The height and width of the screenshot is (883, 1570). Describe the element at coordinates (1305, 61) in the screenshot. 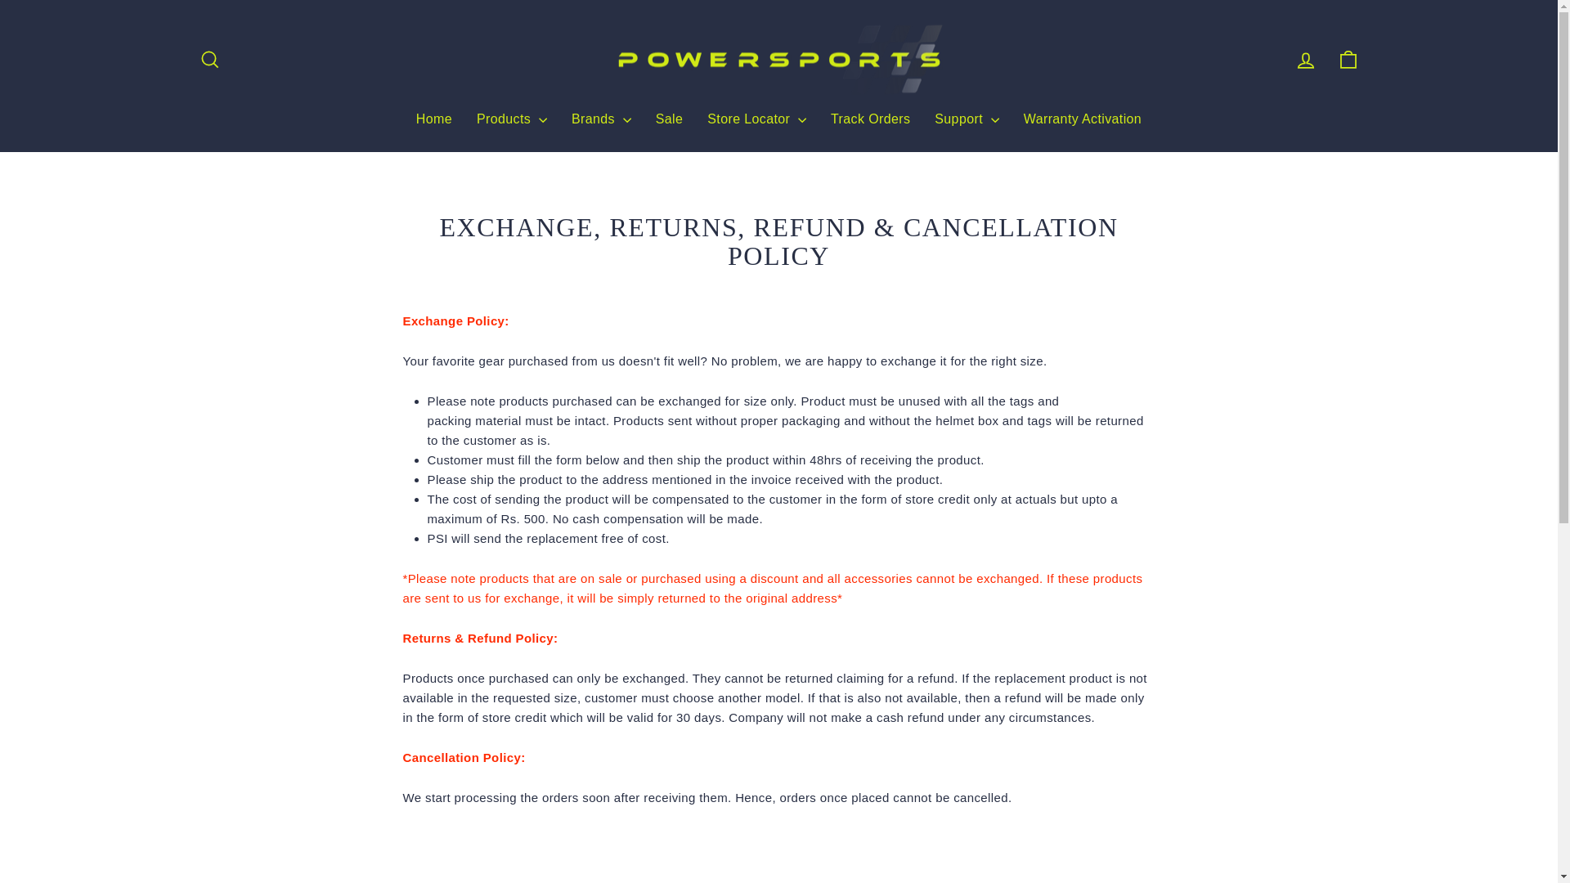

I see `account` at that location.